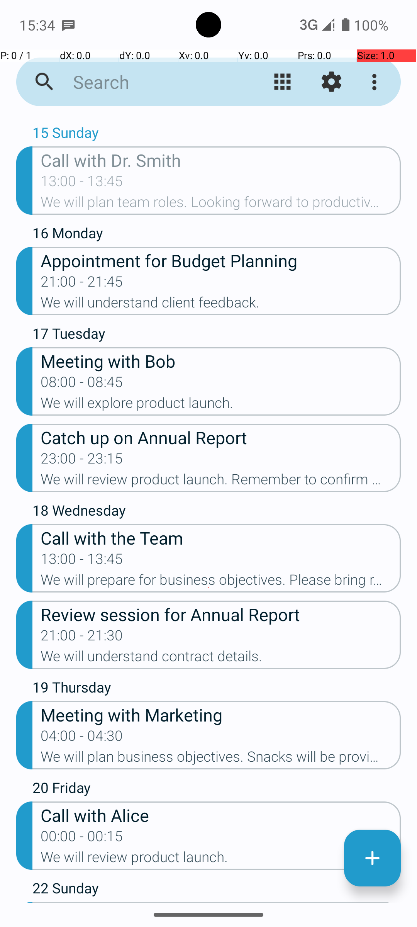 The width and height of the screenshot is (417, 927). What do you see at coordinates (221, 582) in the screenshot?
I see `We will prepare for business objectives. Please bring relevant documents.` at bounding box center [221, 582].